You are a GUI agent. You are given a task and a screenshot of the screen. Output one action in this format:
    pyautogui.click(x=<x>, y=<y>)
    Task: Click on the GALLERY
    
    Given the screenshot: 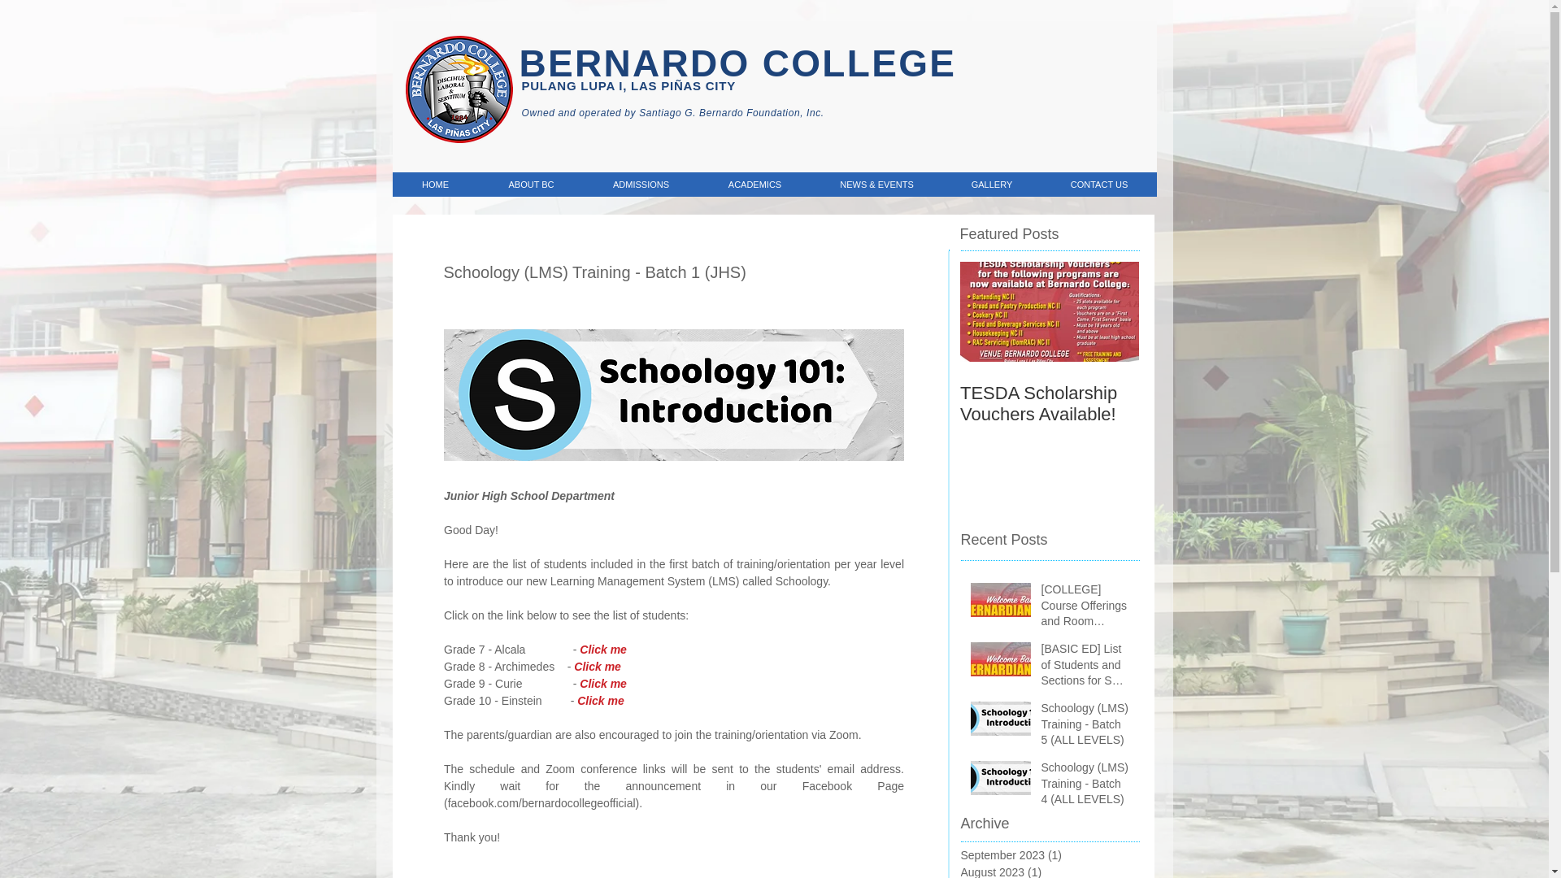 What is the action you would take?
    pyautogui.click(x=990, y=184)
    